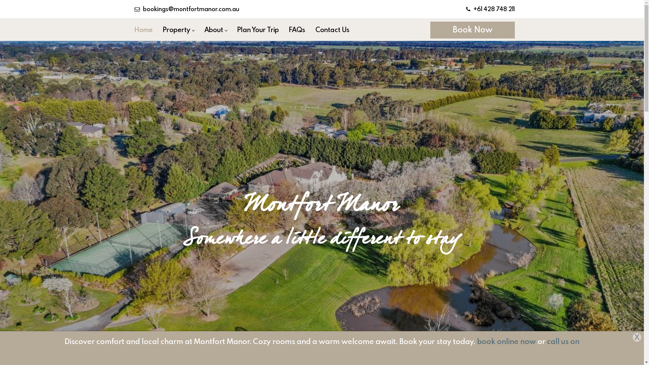 The image size is (649, 365). Describe the element at coordinates (472, 29) in the screenshot. I see `Book Now` at that location.